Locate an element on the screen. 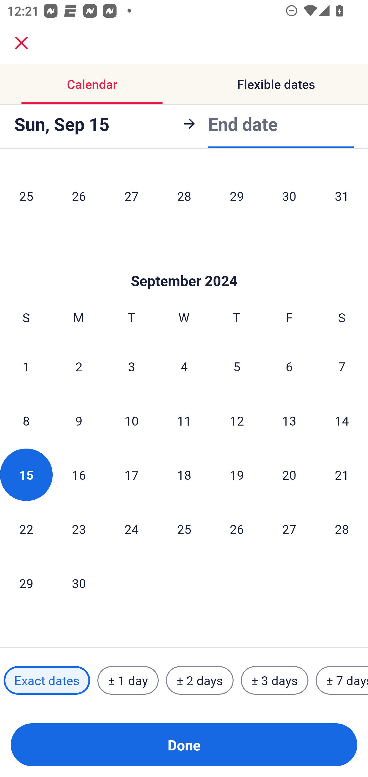 This screenshot has height=777, width=368. ± 7 days is located at coordinates (342, 680).